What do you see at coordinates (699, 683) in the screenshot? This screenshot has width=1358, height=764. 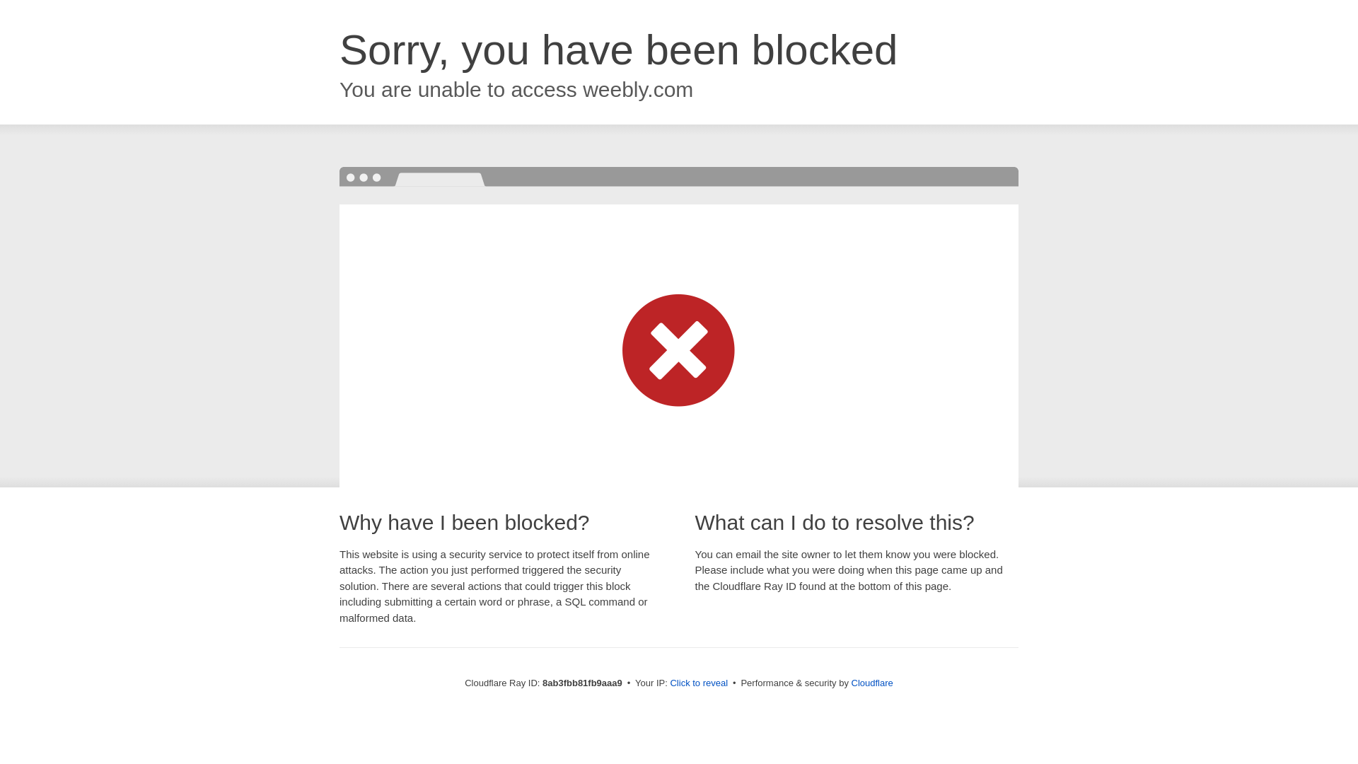 I see `Click to reveal` at bounding box center [699, 683].